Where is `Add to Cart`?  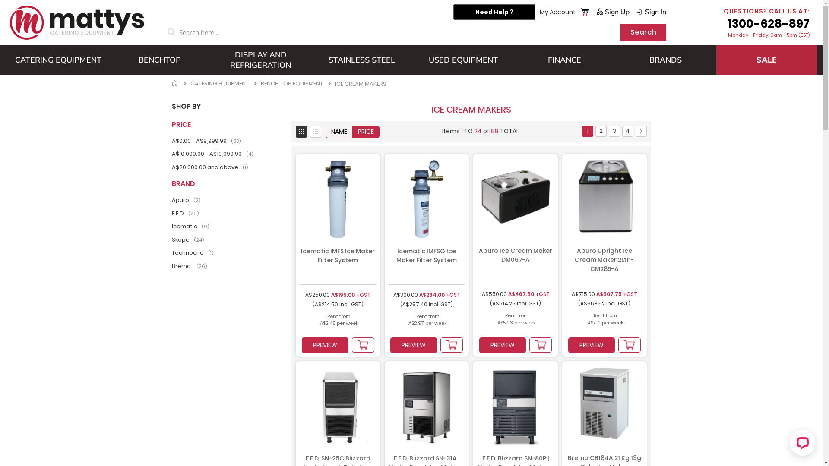 Add to Cart is located at coordinates (452, 345).